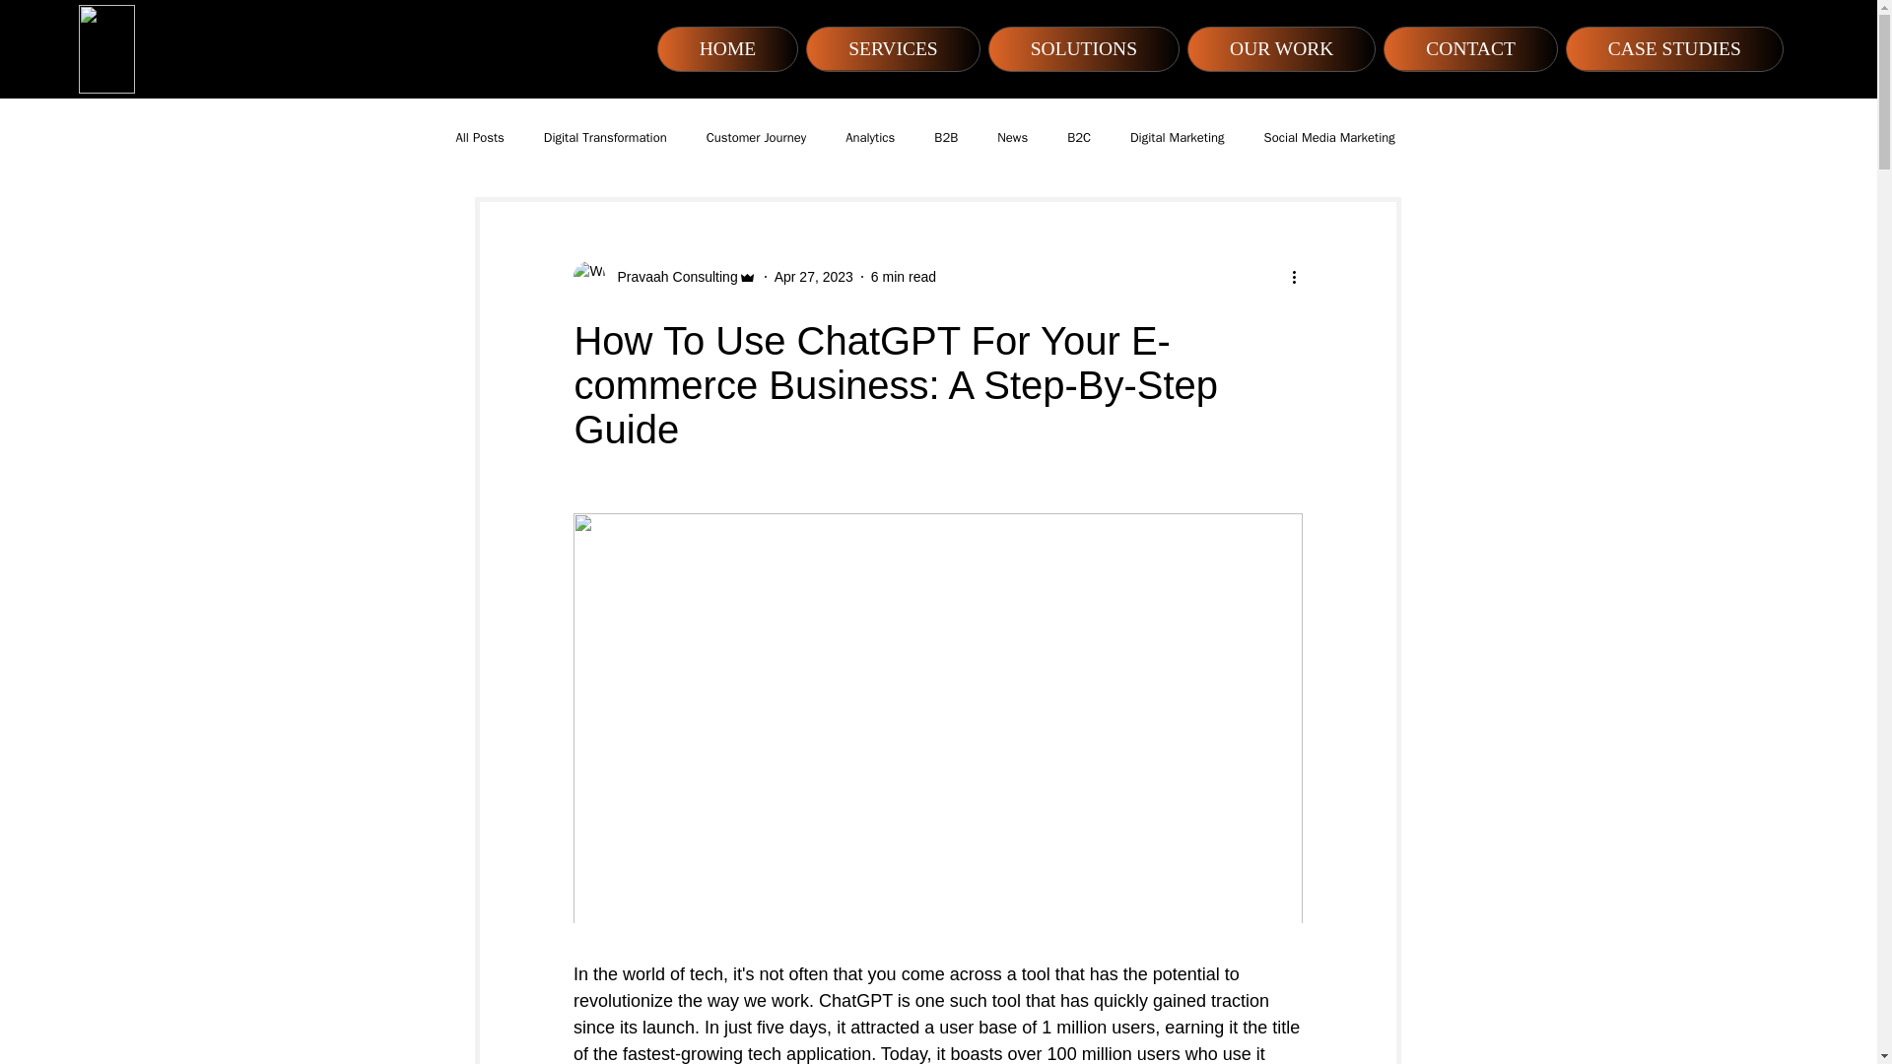 The height and width of the screenshot is (1064, 1892). I want to click on Pravaah Consulting, so click(671, 276).